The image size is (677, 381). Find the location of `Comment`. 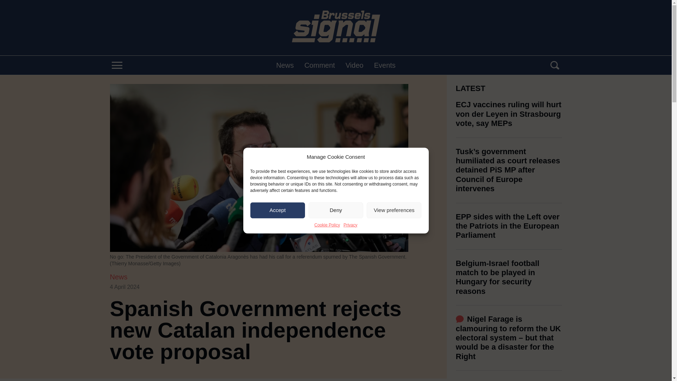

Comment is located at coordinates (319, 65).